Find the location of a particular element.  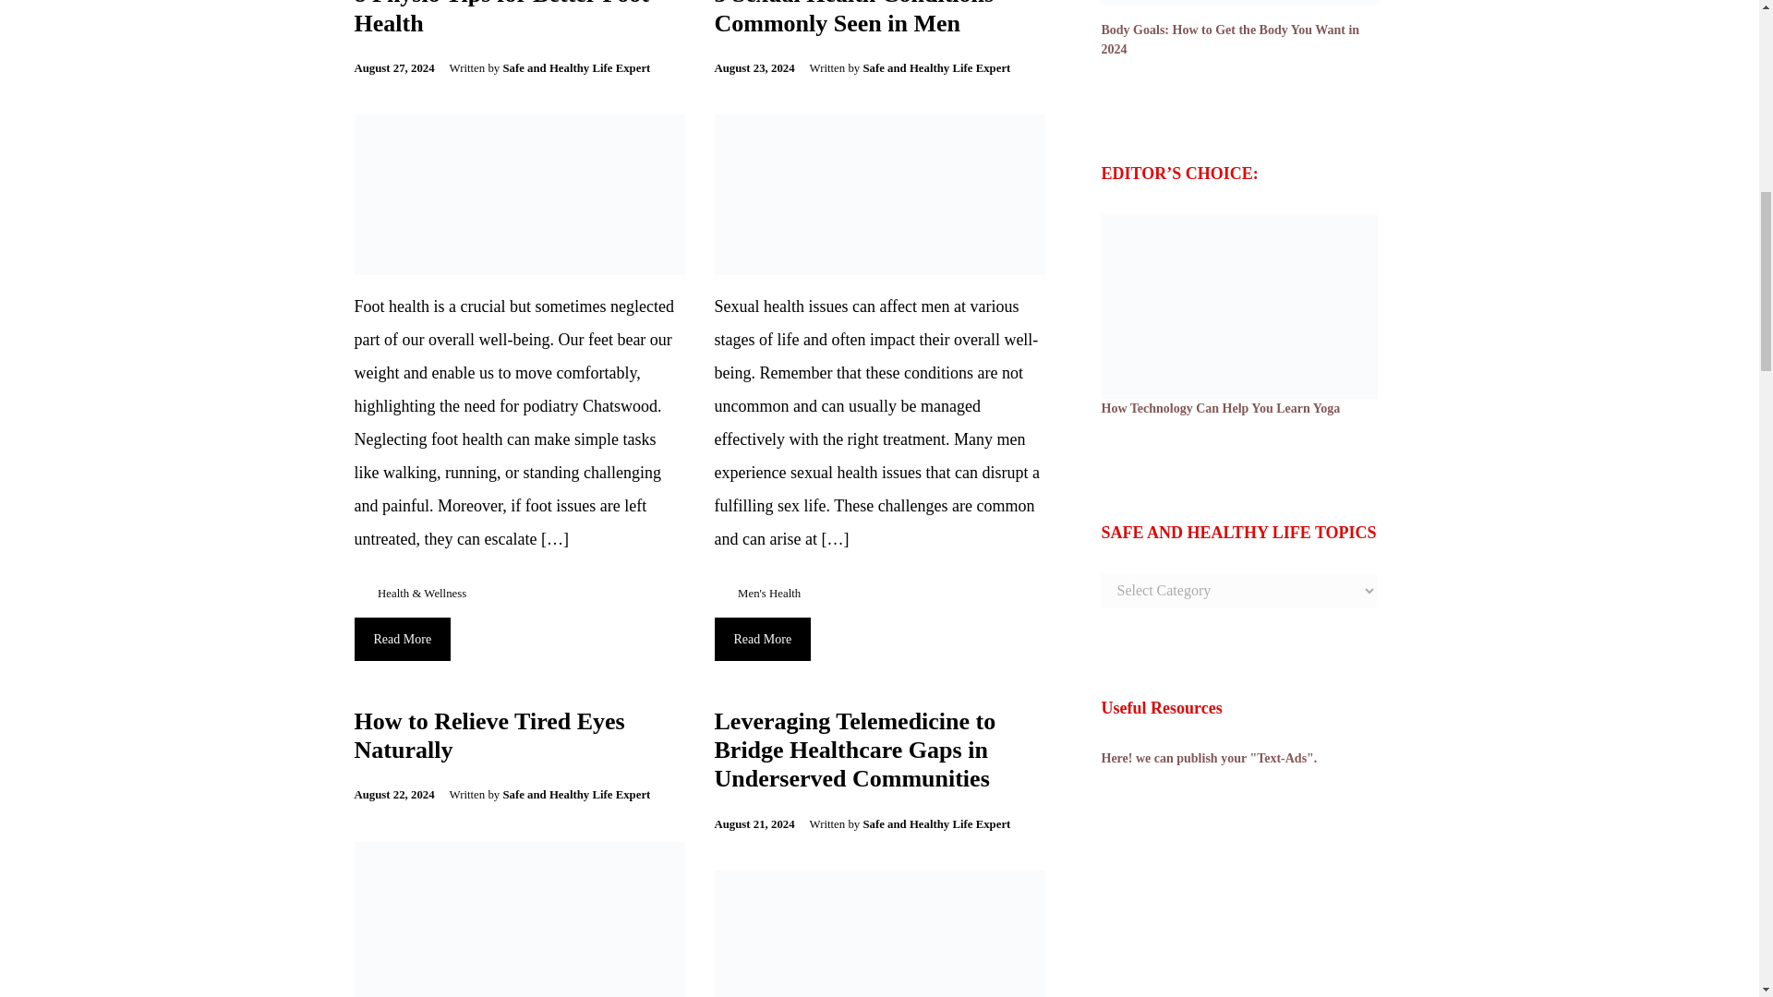

August 22, 2024 is located at coordinates (403, 795).